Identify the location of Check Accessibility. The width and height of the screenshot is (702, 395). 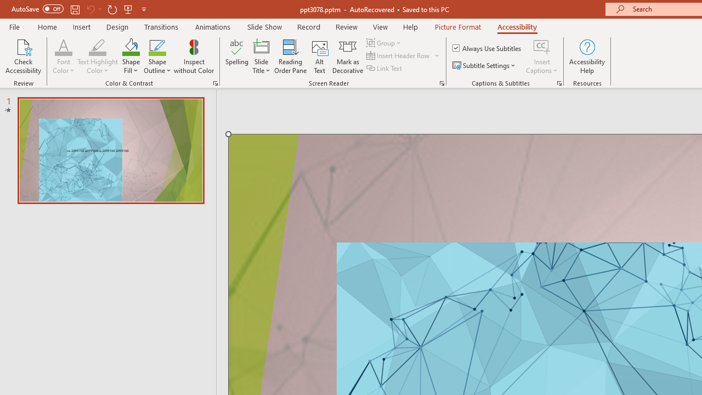
(23, 56).